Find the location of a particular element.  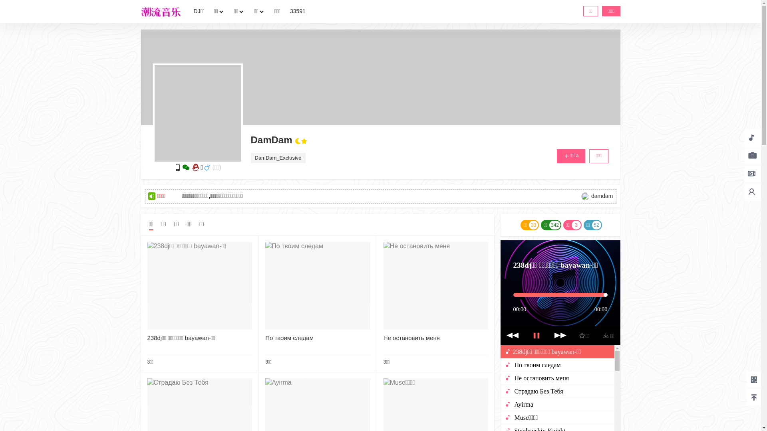

33591 is located at coordinates (298, 12).